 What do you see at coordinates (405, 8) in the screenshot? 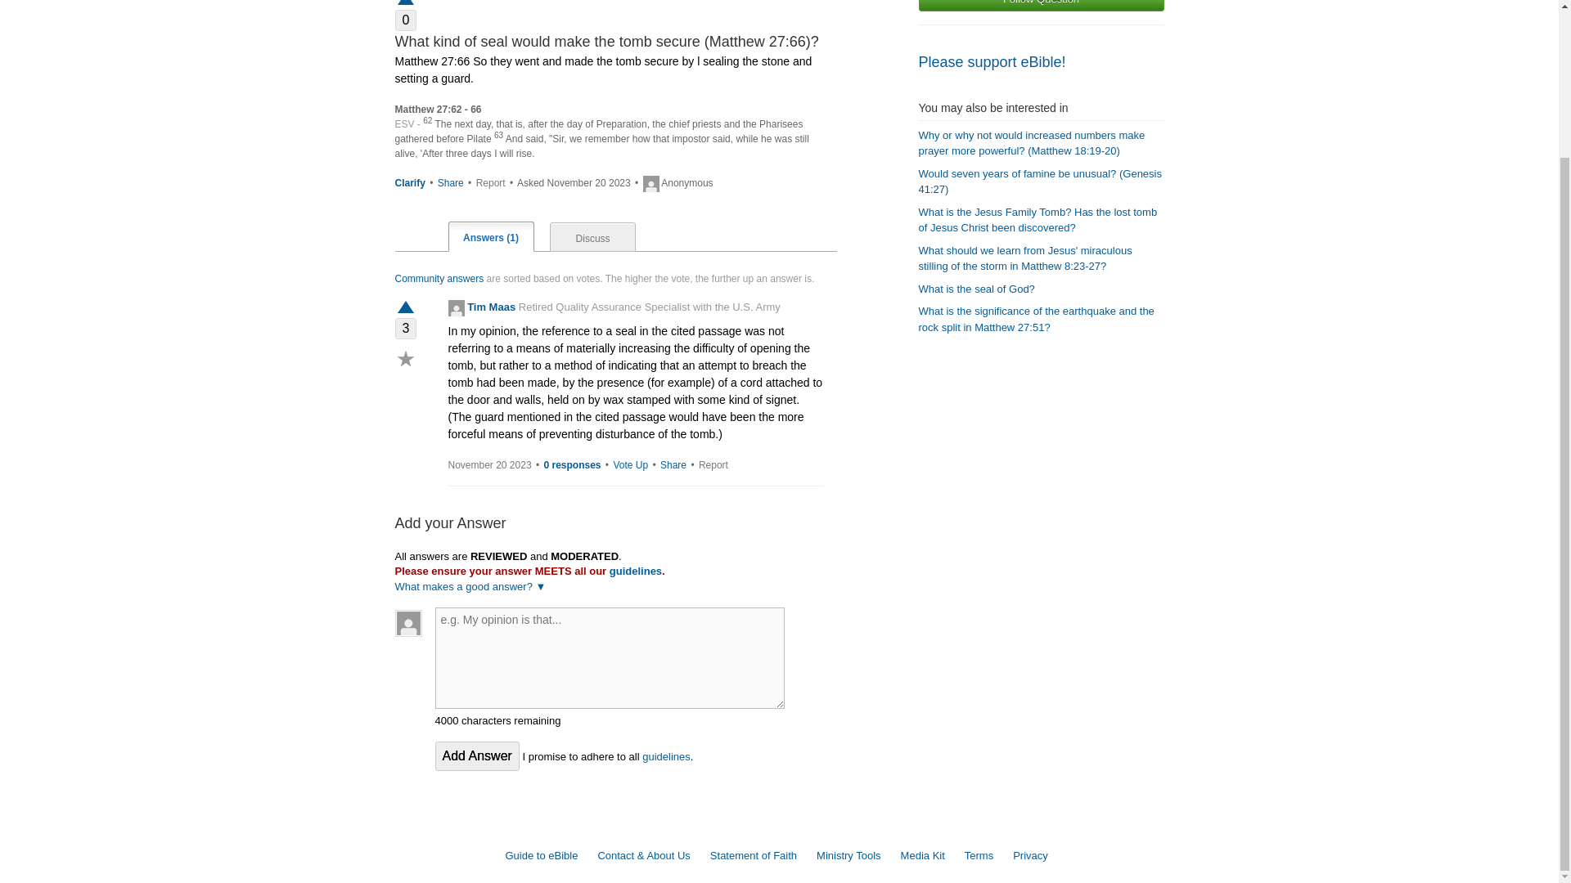
I see `Vote Question Up` at bounding box center [405, 8].